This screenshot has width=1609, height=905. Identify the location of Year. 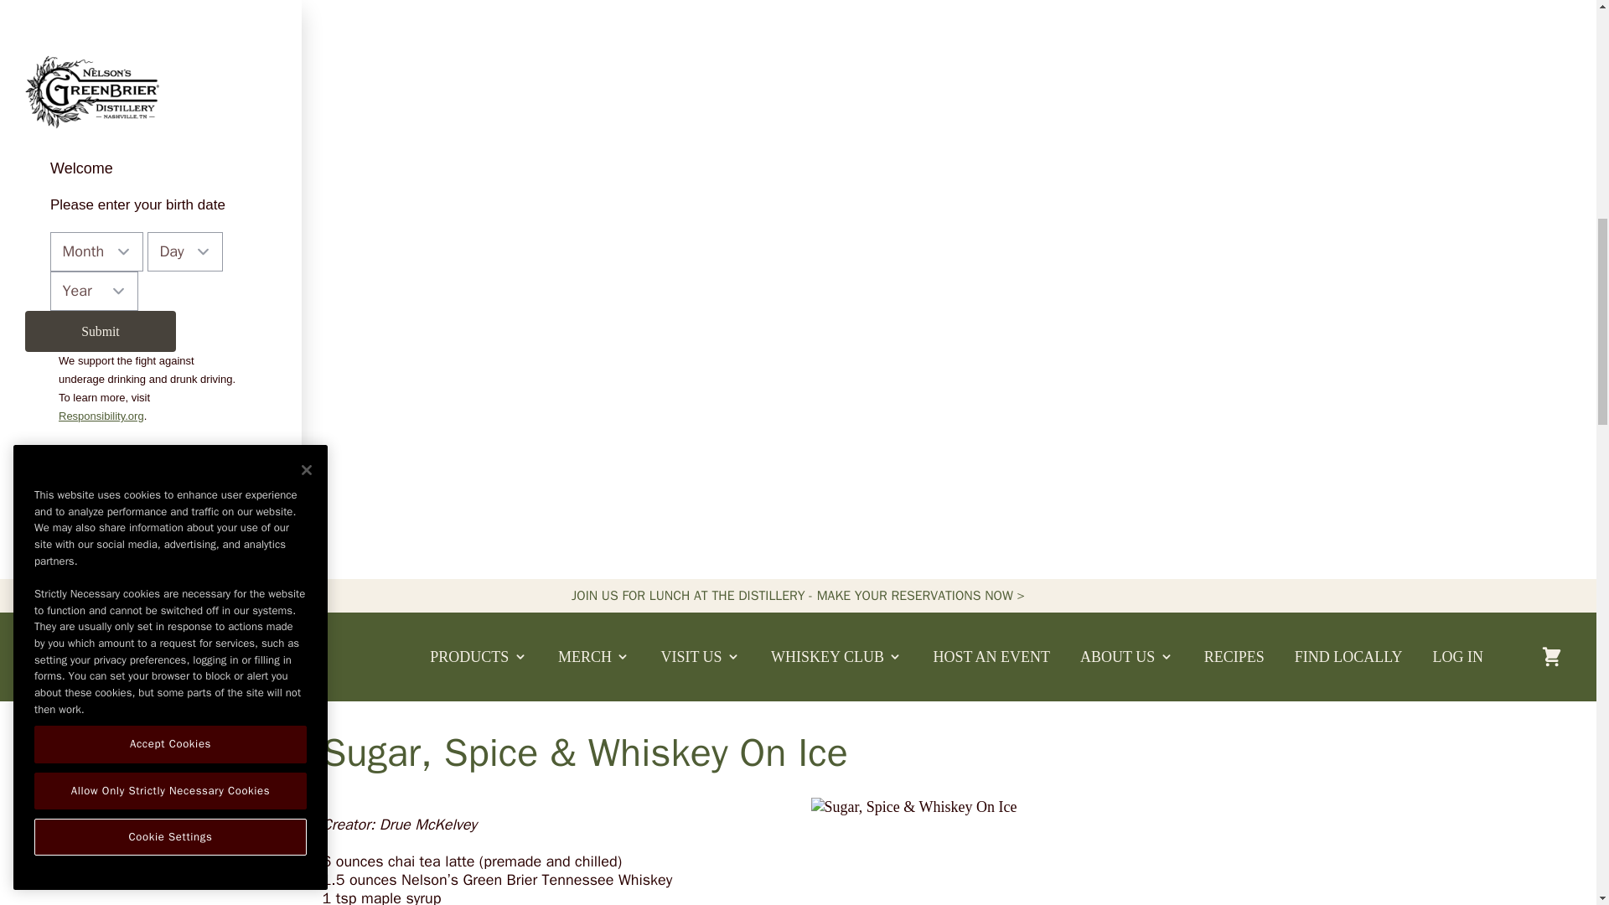
(94, 292).